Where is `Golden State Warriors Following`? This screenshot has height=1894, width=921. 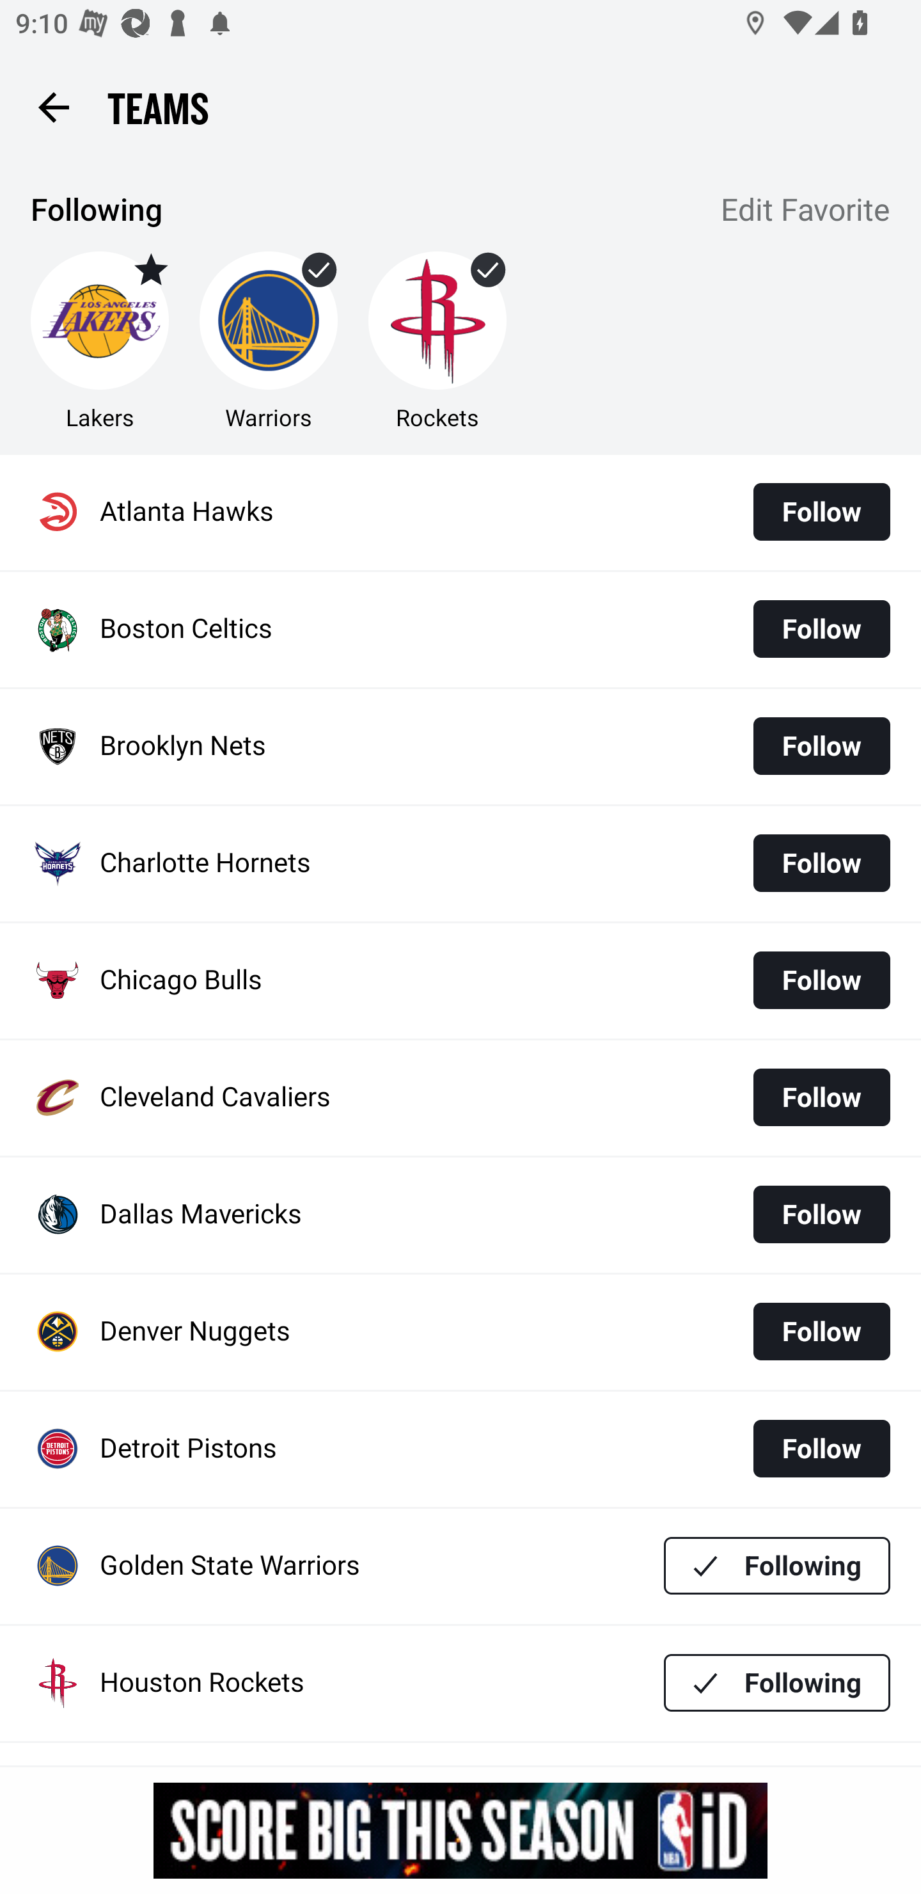
Golden State Warriors Following is located at coordinates (460, 1566).